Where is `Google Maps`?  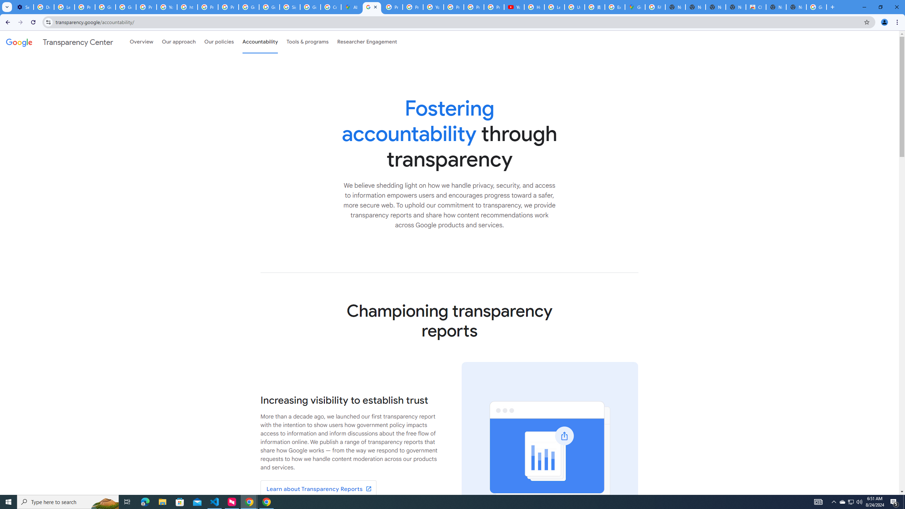 Google Maps is located at coordinates (635, 7).